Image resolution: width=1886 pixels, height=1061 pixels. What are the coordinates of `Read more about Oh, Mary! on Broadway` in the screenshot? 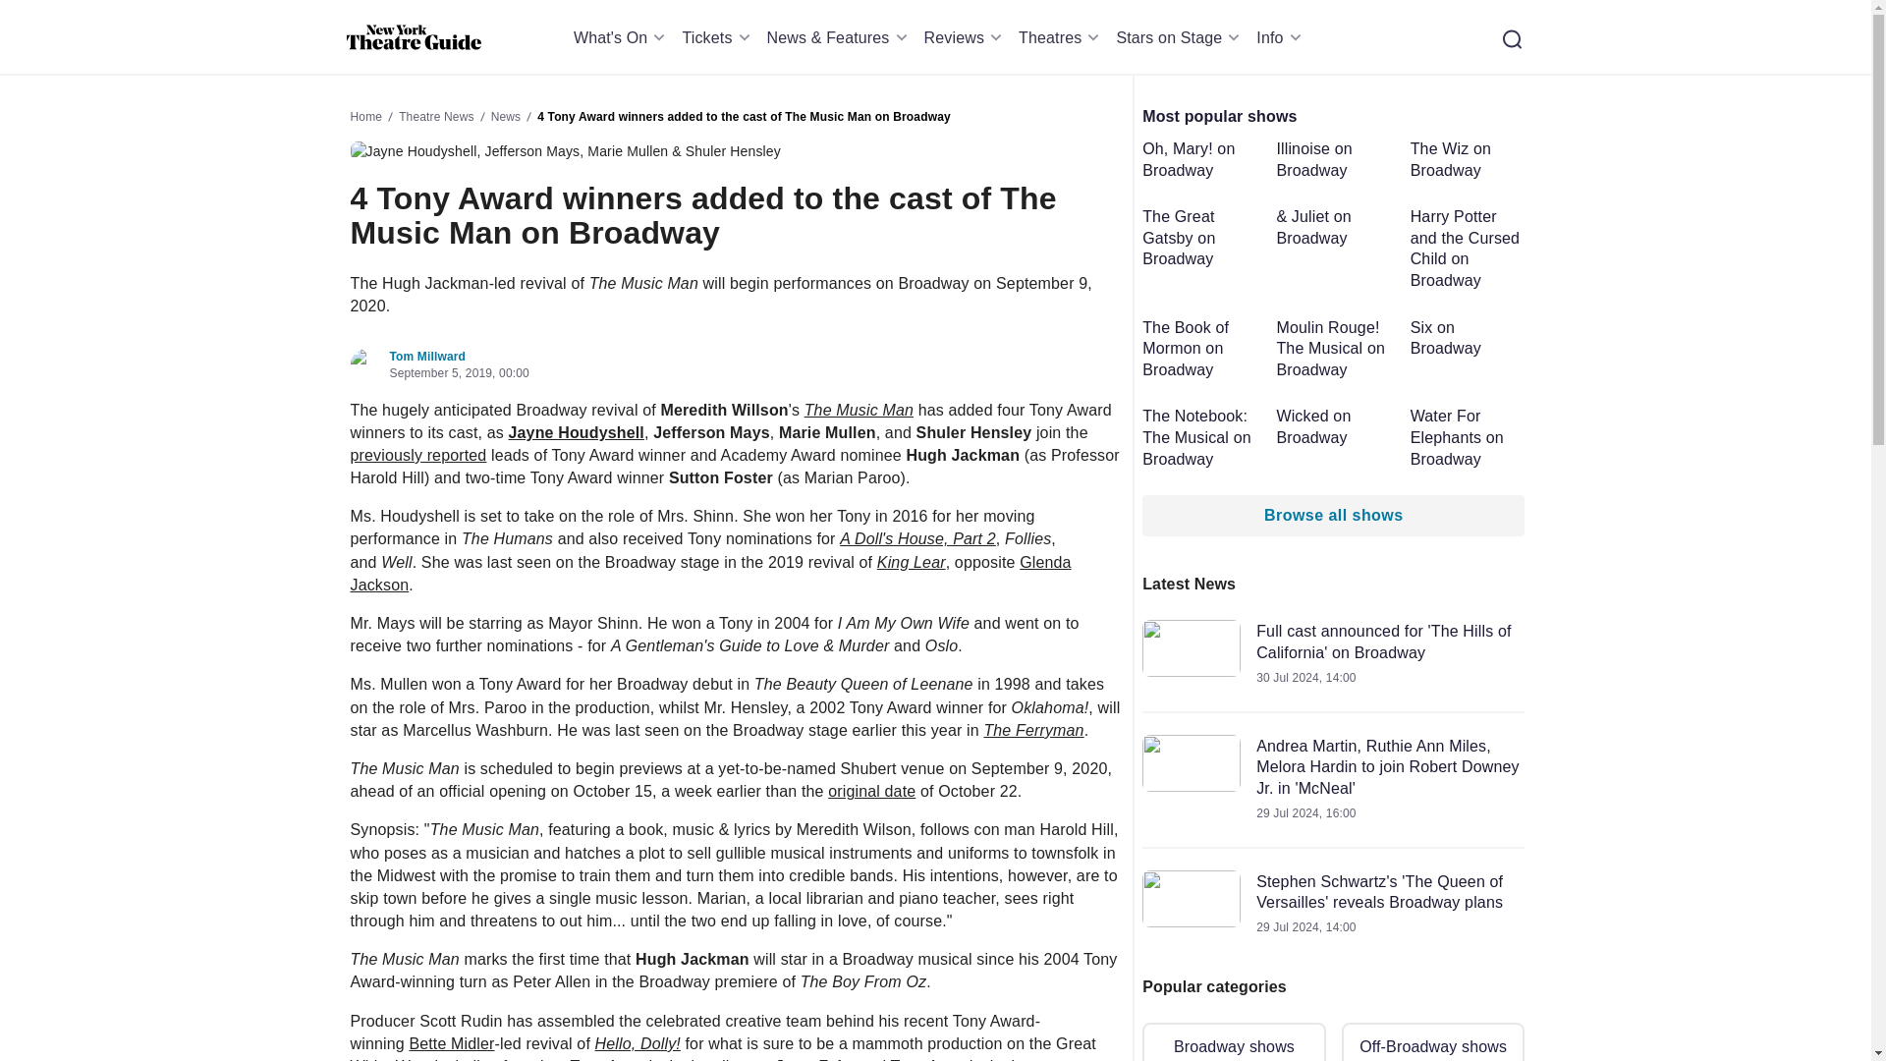 It's located at (1200, 159).